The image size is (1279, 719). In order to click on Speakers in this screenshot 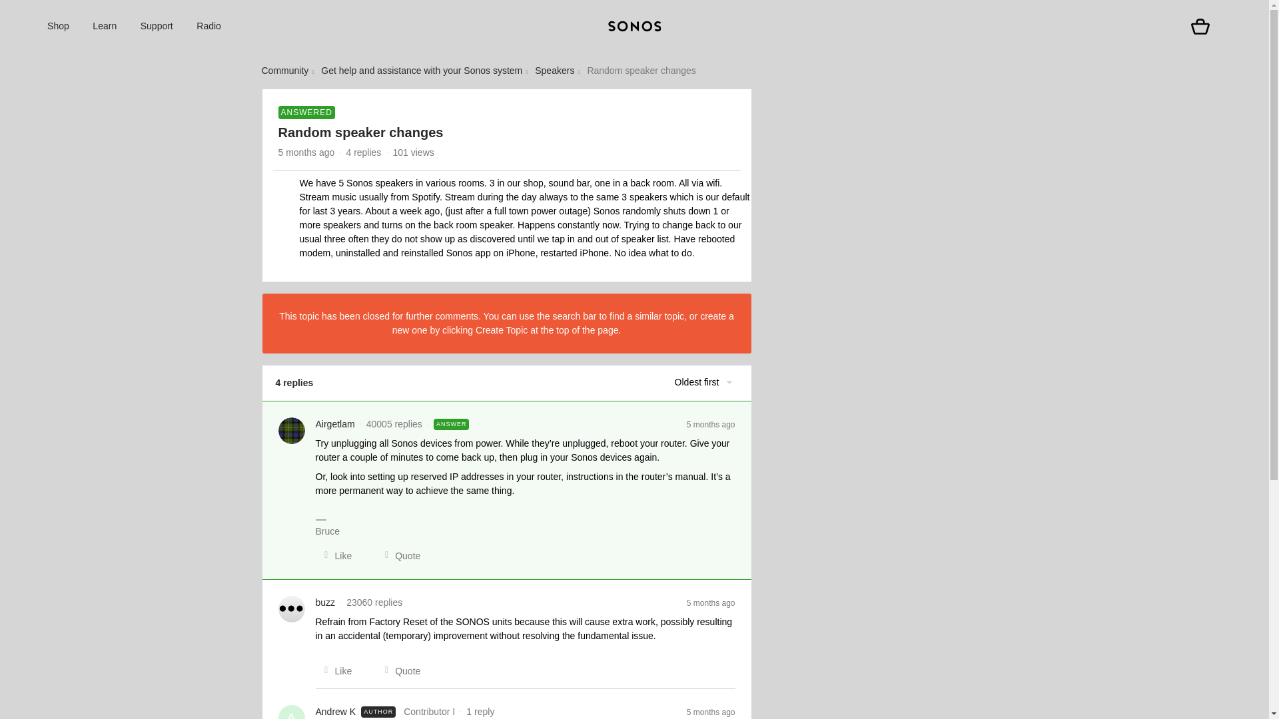, I will do `click(554, 71)`.